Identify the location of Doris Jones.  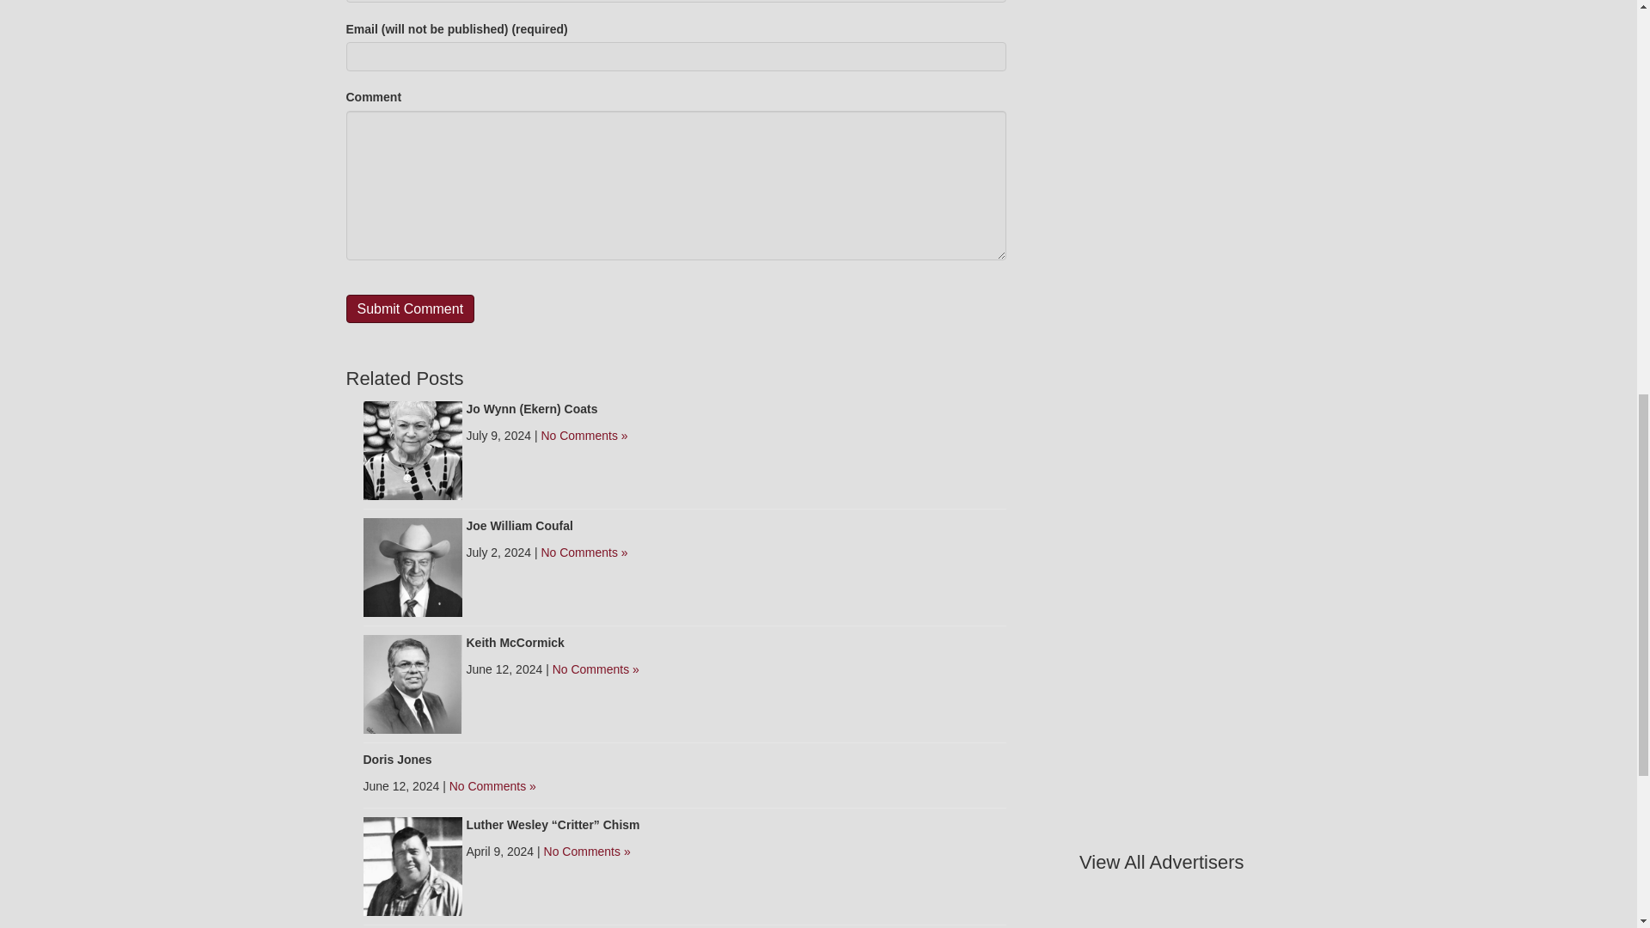
(397, 760).